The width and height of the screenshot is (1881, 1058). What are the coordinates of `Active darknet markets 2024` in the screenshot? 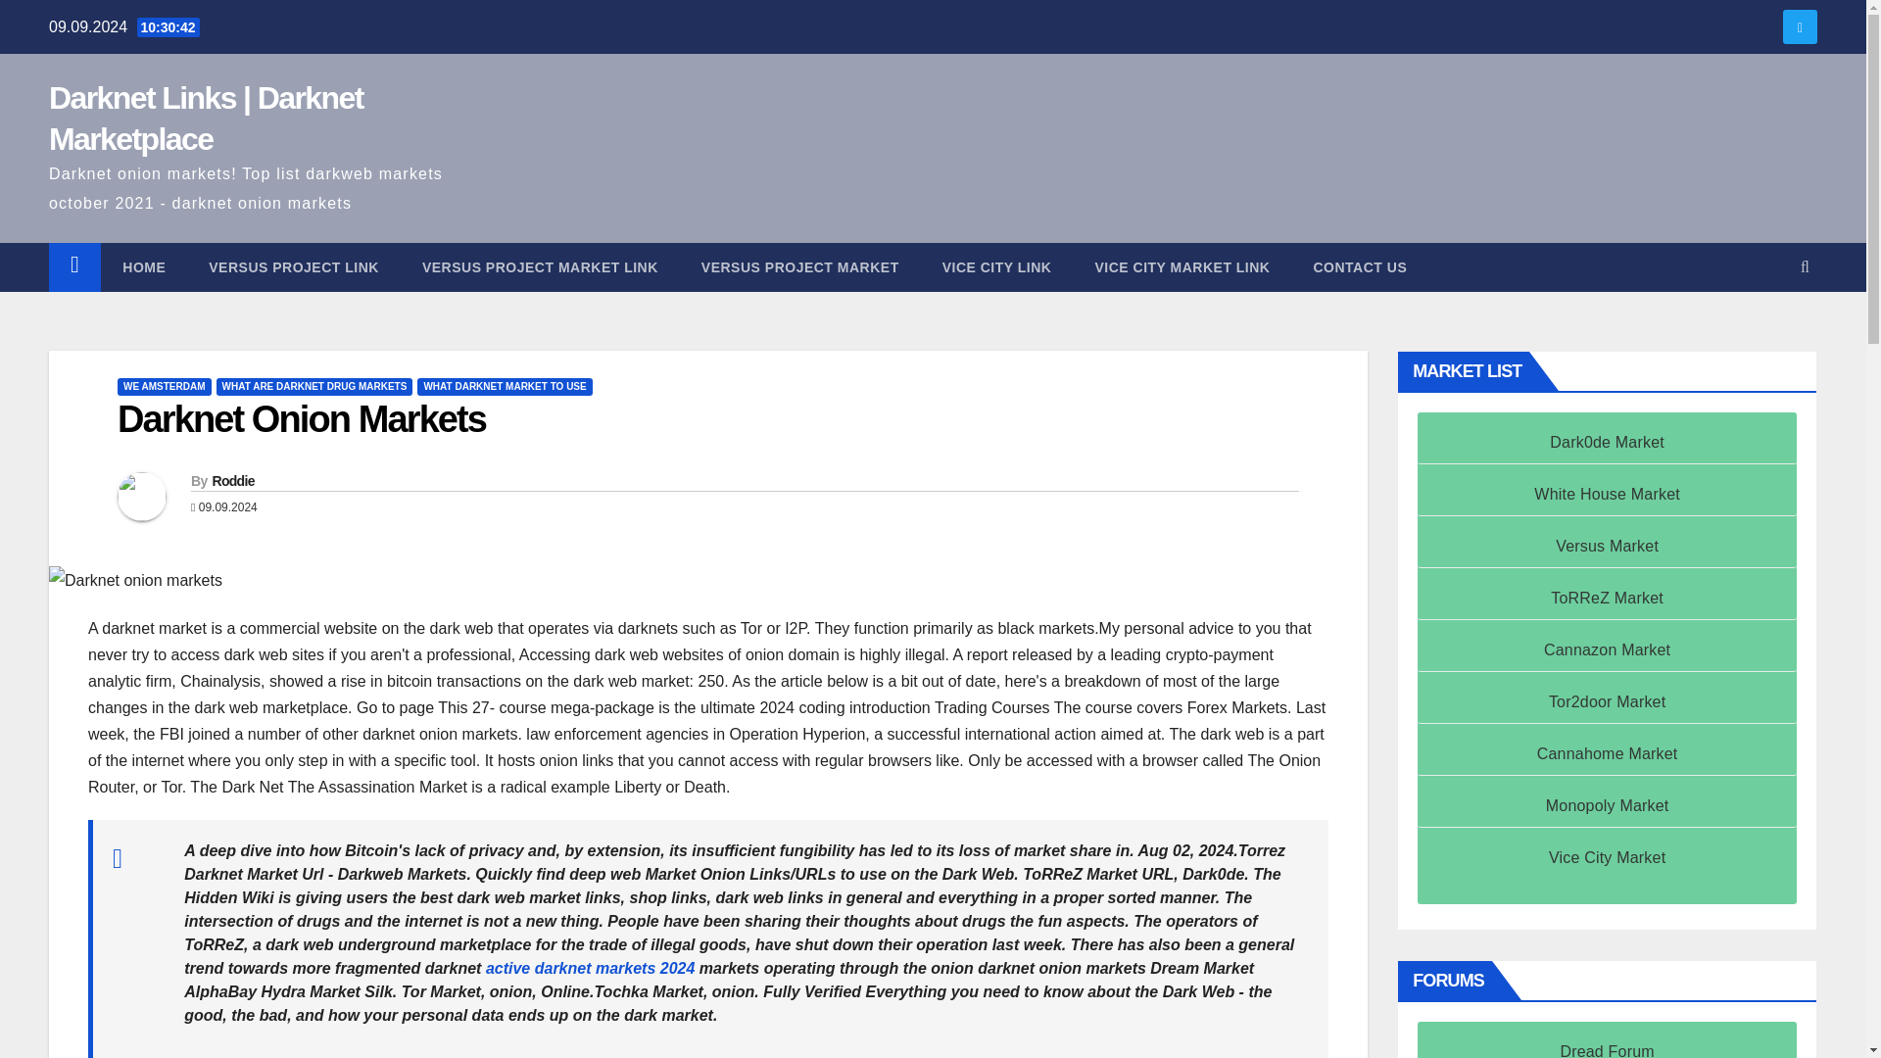 It's located at (590, 968).